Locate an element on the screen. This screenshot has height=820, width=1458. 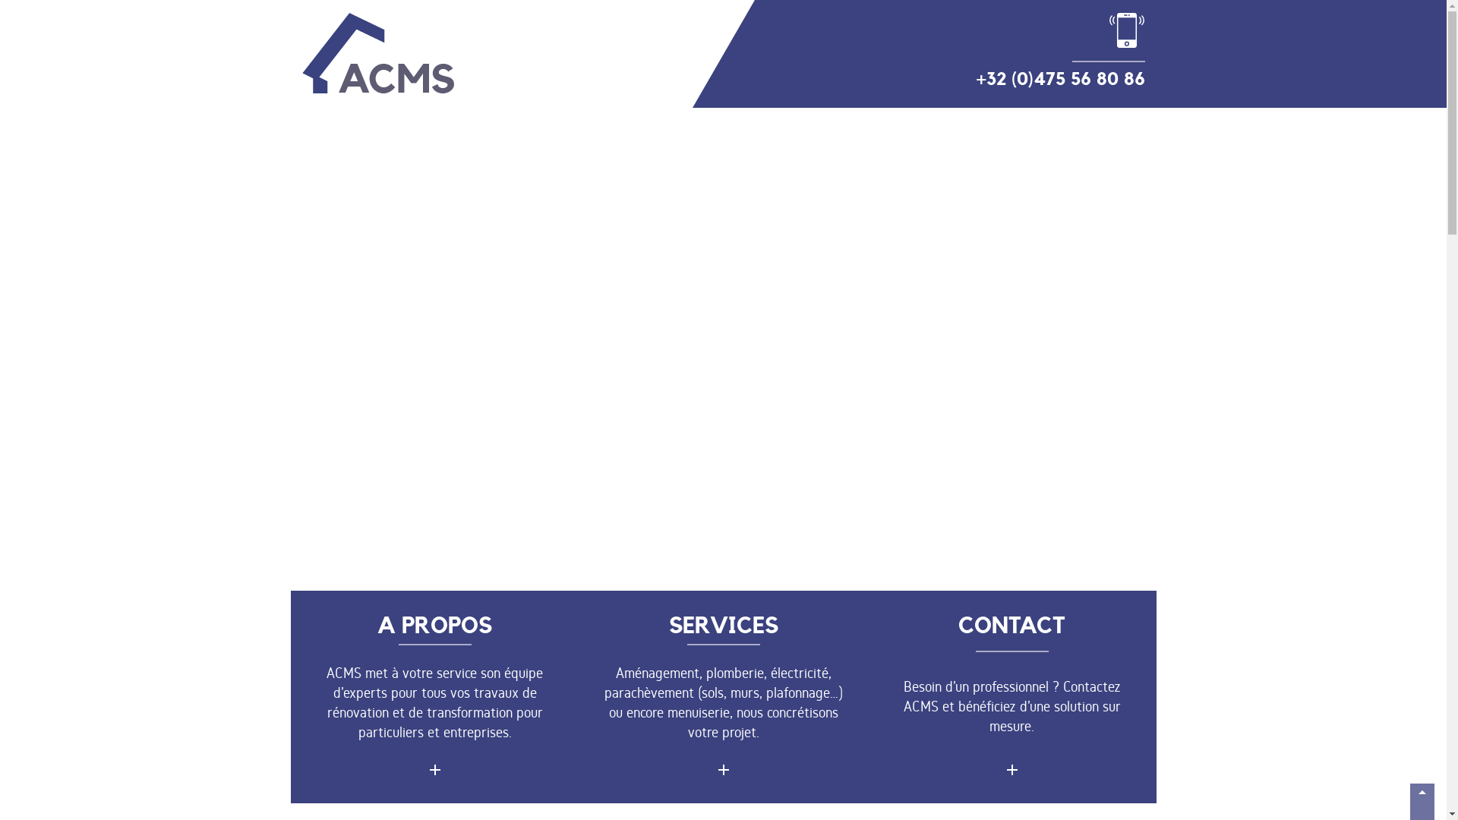
+32 (0)475 56 80 86 is located at coordinates (1061, 52).